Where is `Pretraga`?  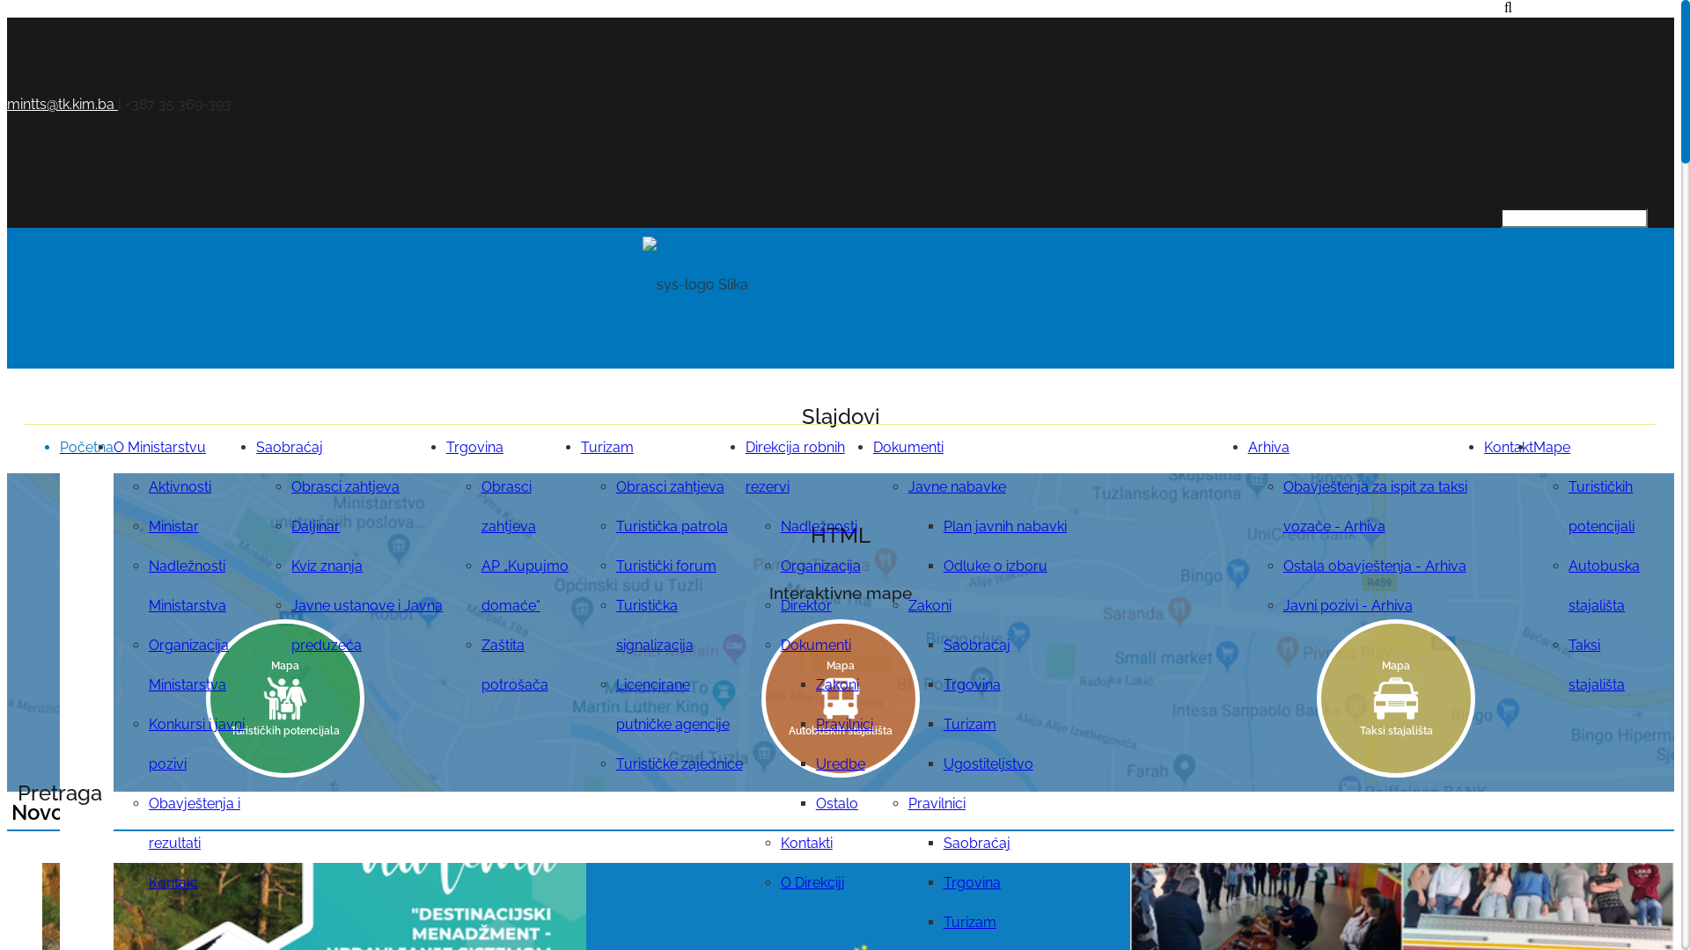 Pretraga is located at coordinates (30, 9).